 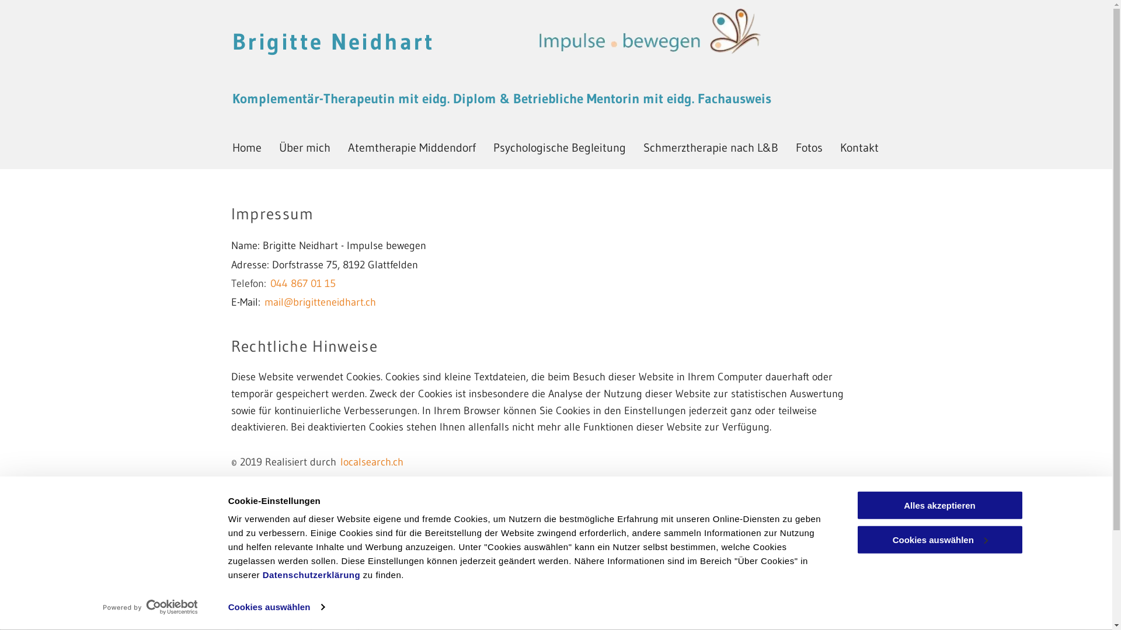 What do you see at coordinates (320, 302) in the screenshot?
I see `mail@brigitteneidhart.ch` at bounding box center [320, 302].